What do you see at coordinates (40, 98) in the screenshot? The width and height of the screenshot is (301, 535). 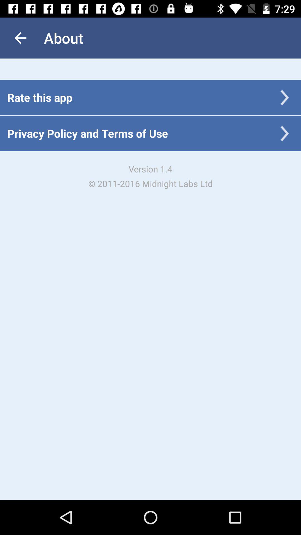 I see `press the rate this app icon` at bounding box center [40, 98].